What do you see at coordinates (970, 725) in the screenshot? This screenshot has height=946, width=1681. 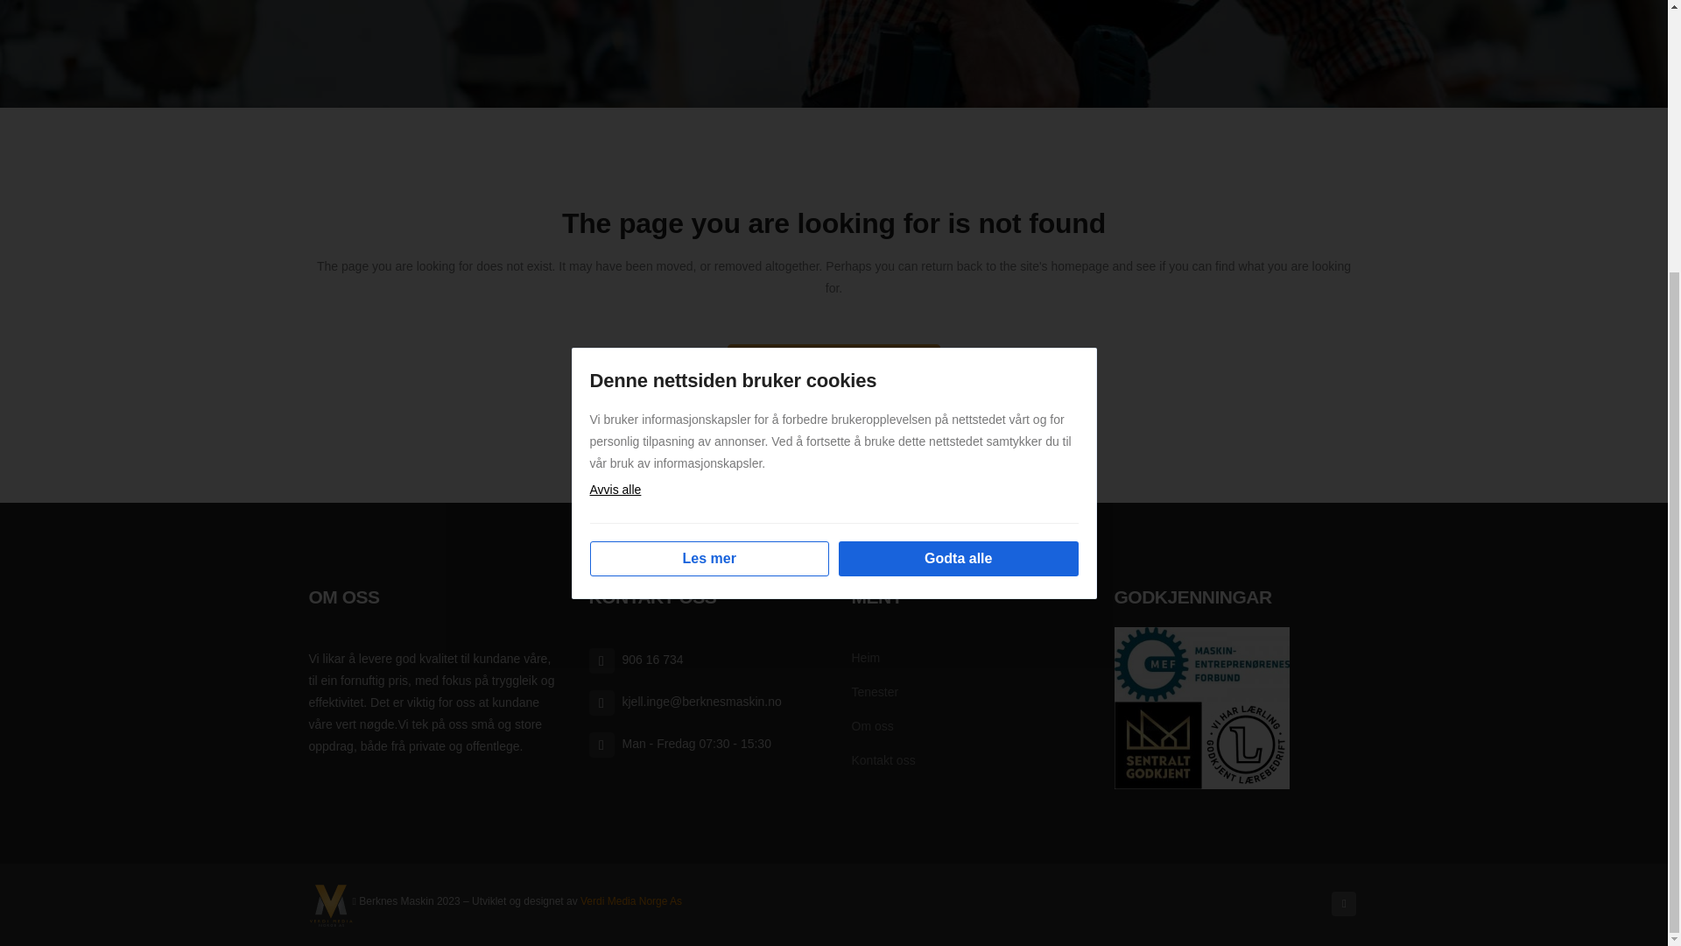 I see `Om oss` at bounding box center [970, 725].